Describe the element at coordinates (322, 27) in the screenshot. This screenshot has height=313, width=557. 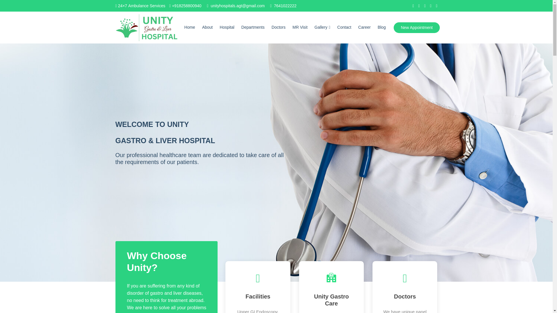
I see `Gallery` at that location.